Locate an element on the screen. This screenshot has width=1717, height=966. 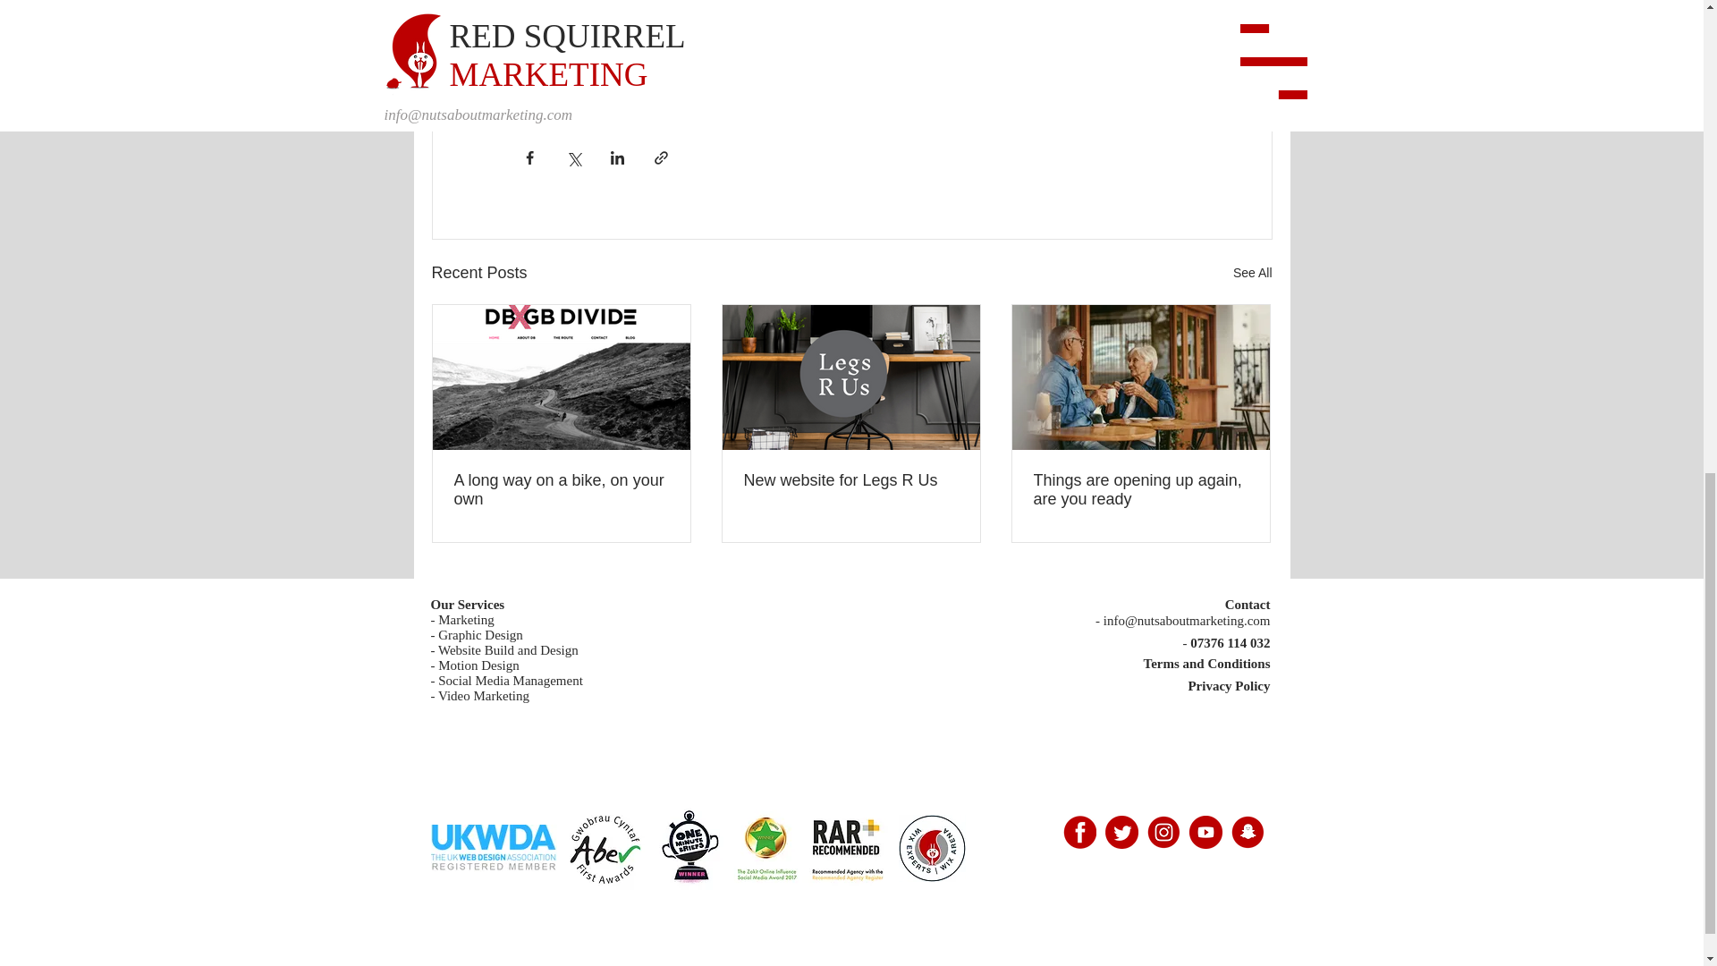
07376 114 032 is located at coordinates (1230, 642).